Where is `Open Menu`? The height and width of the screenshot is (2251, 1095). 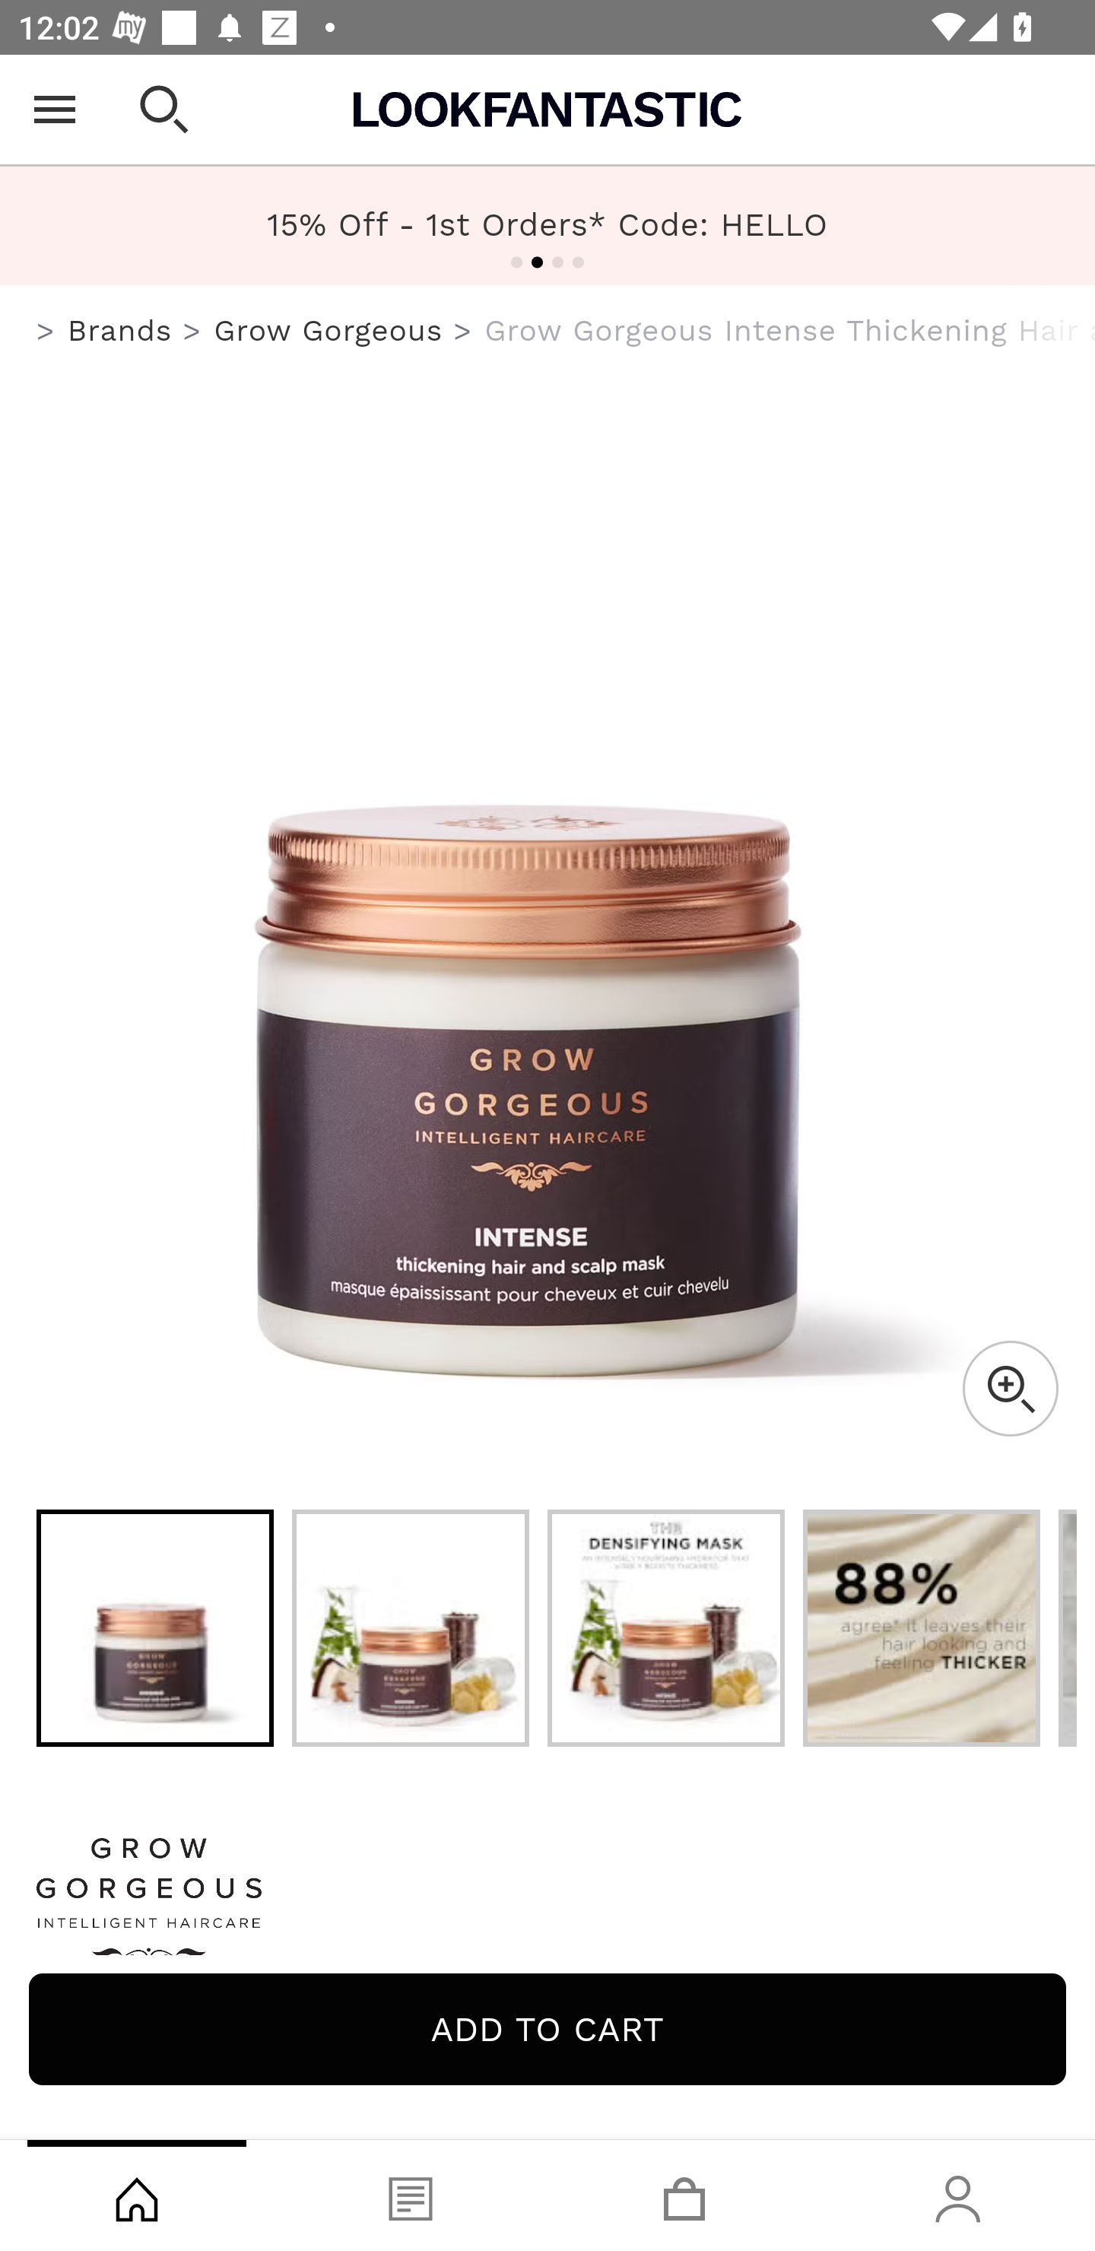 Open Menu is located at coordinates (55, 110).